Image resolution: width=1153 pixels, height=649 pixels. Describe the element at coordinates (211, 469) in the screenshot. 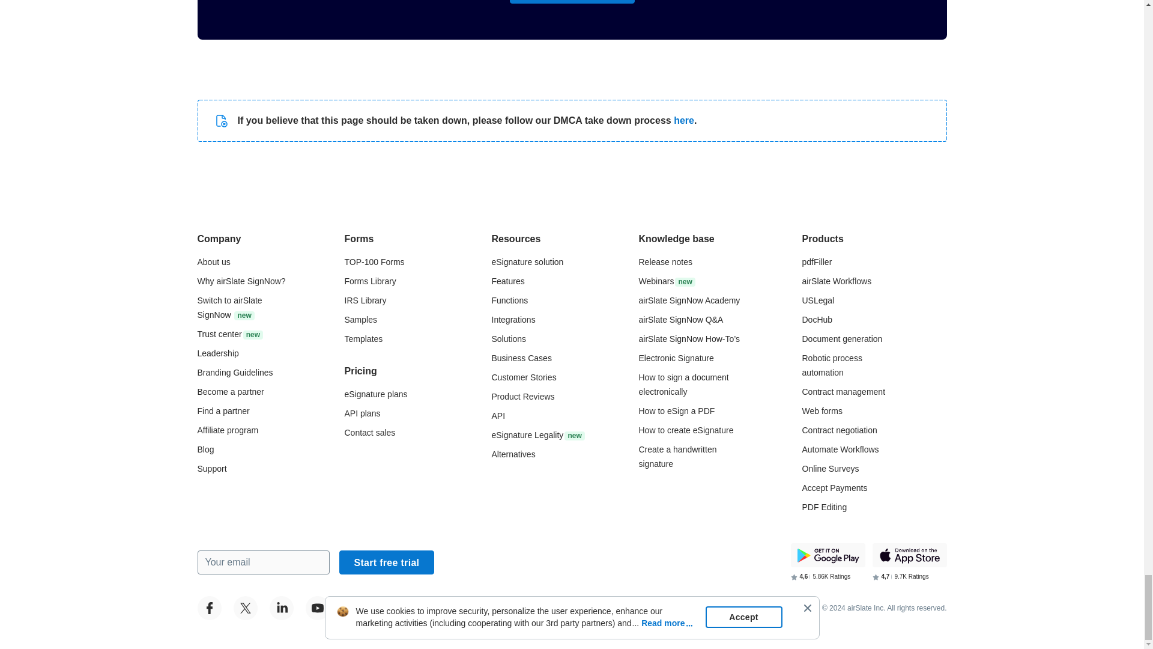

I see `Go to the support center` at that location.